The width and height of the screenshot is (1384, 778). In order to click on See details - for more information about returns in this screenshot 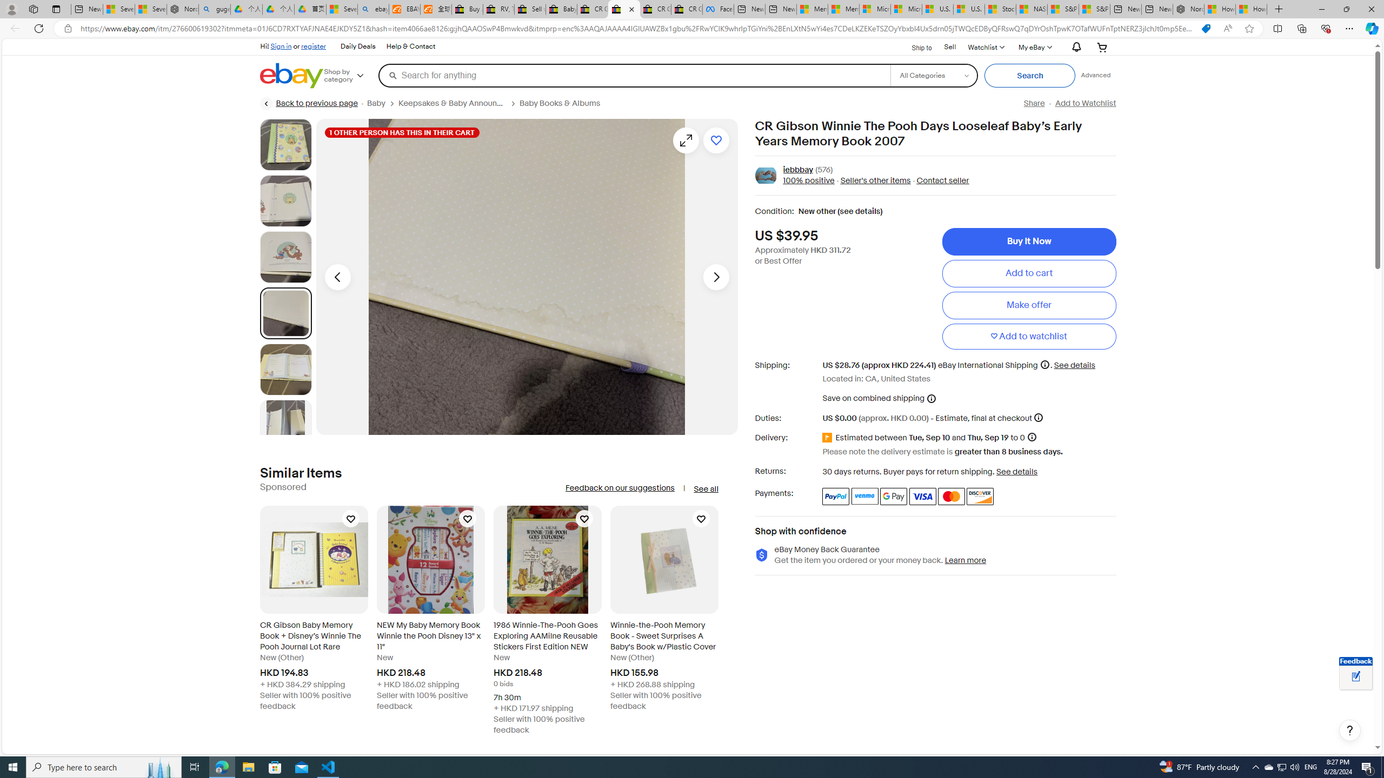, I will do `click(1017, 471)`.